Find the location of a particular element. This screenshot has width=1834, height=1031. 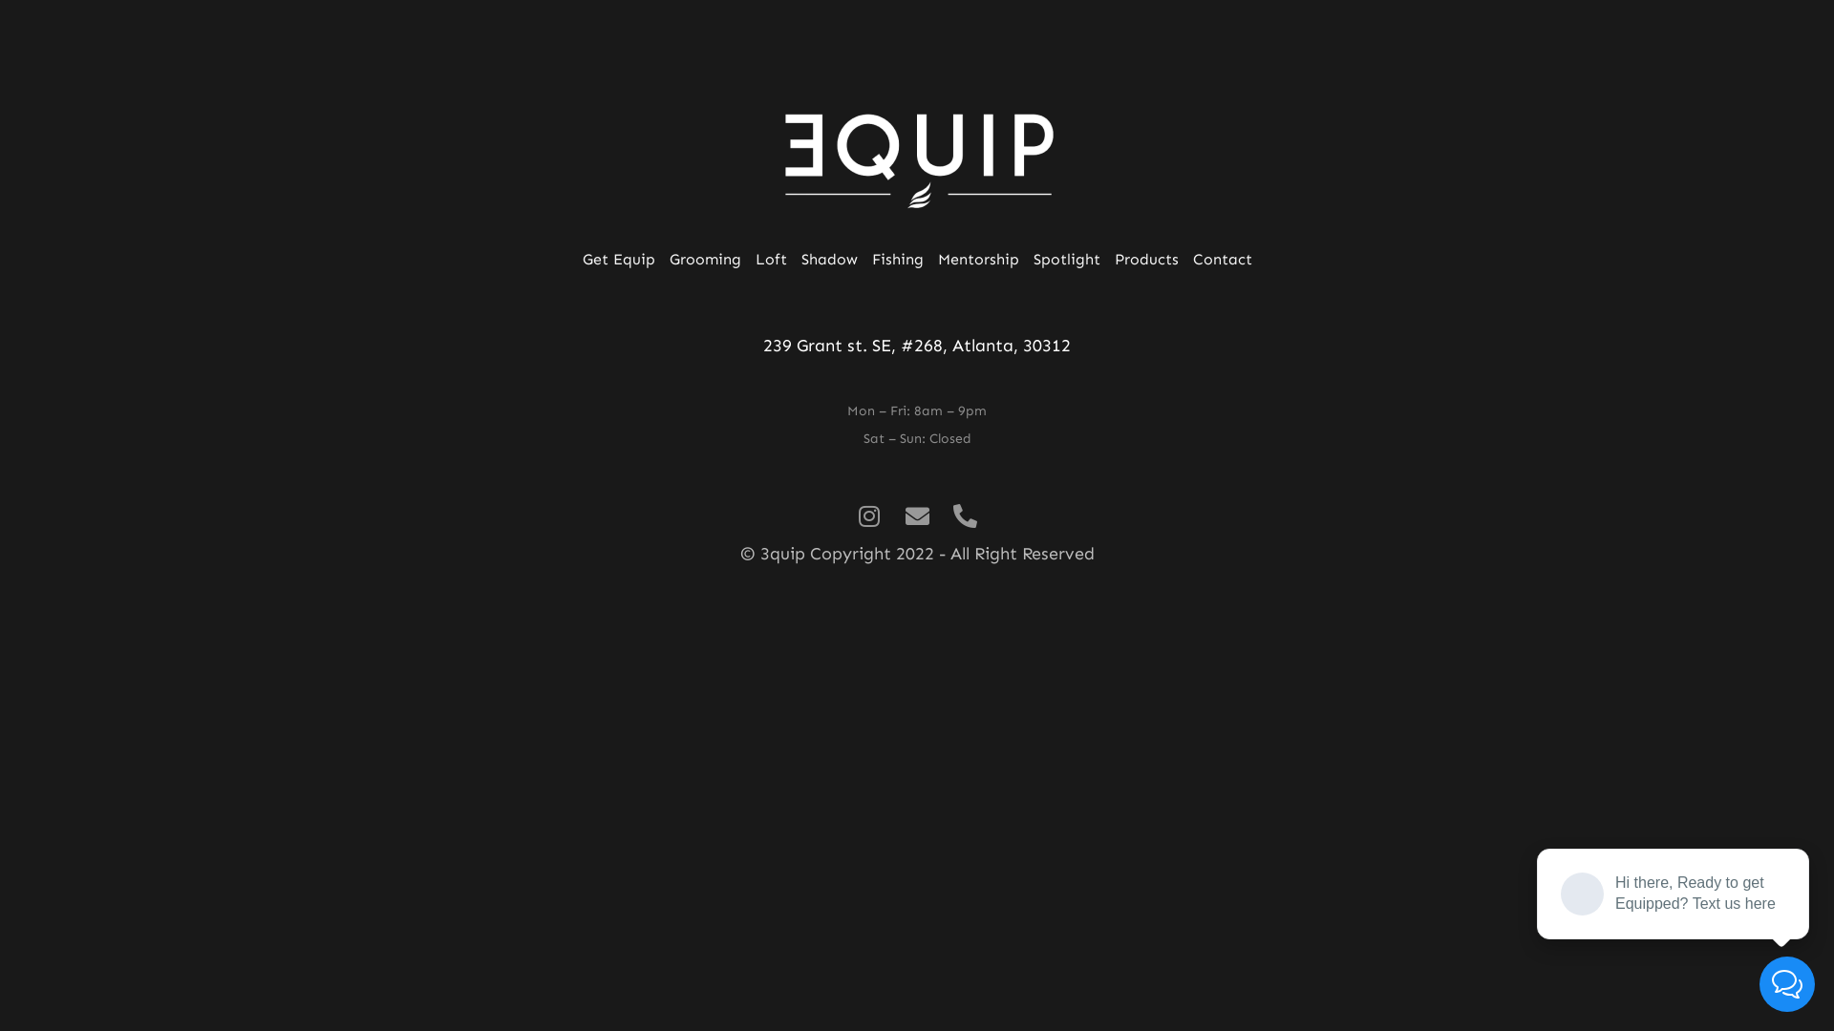

Mentorship is located at coordinates (978, 260).